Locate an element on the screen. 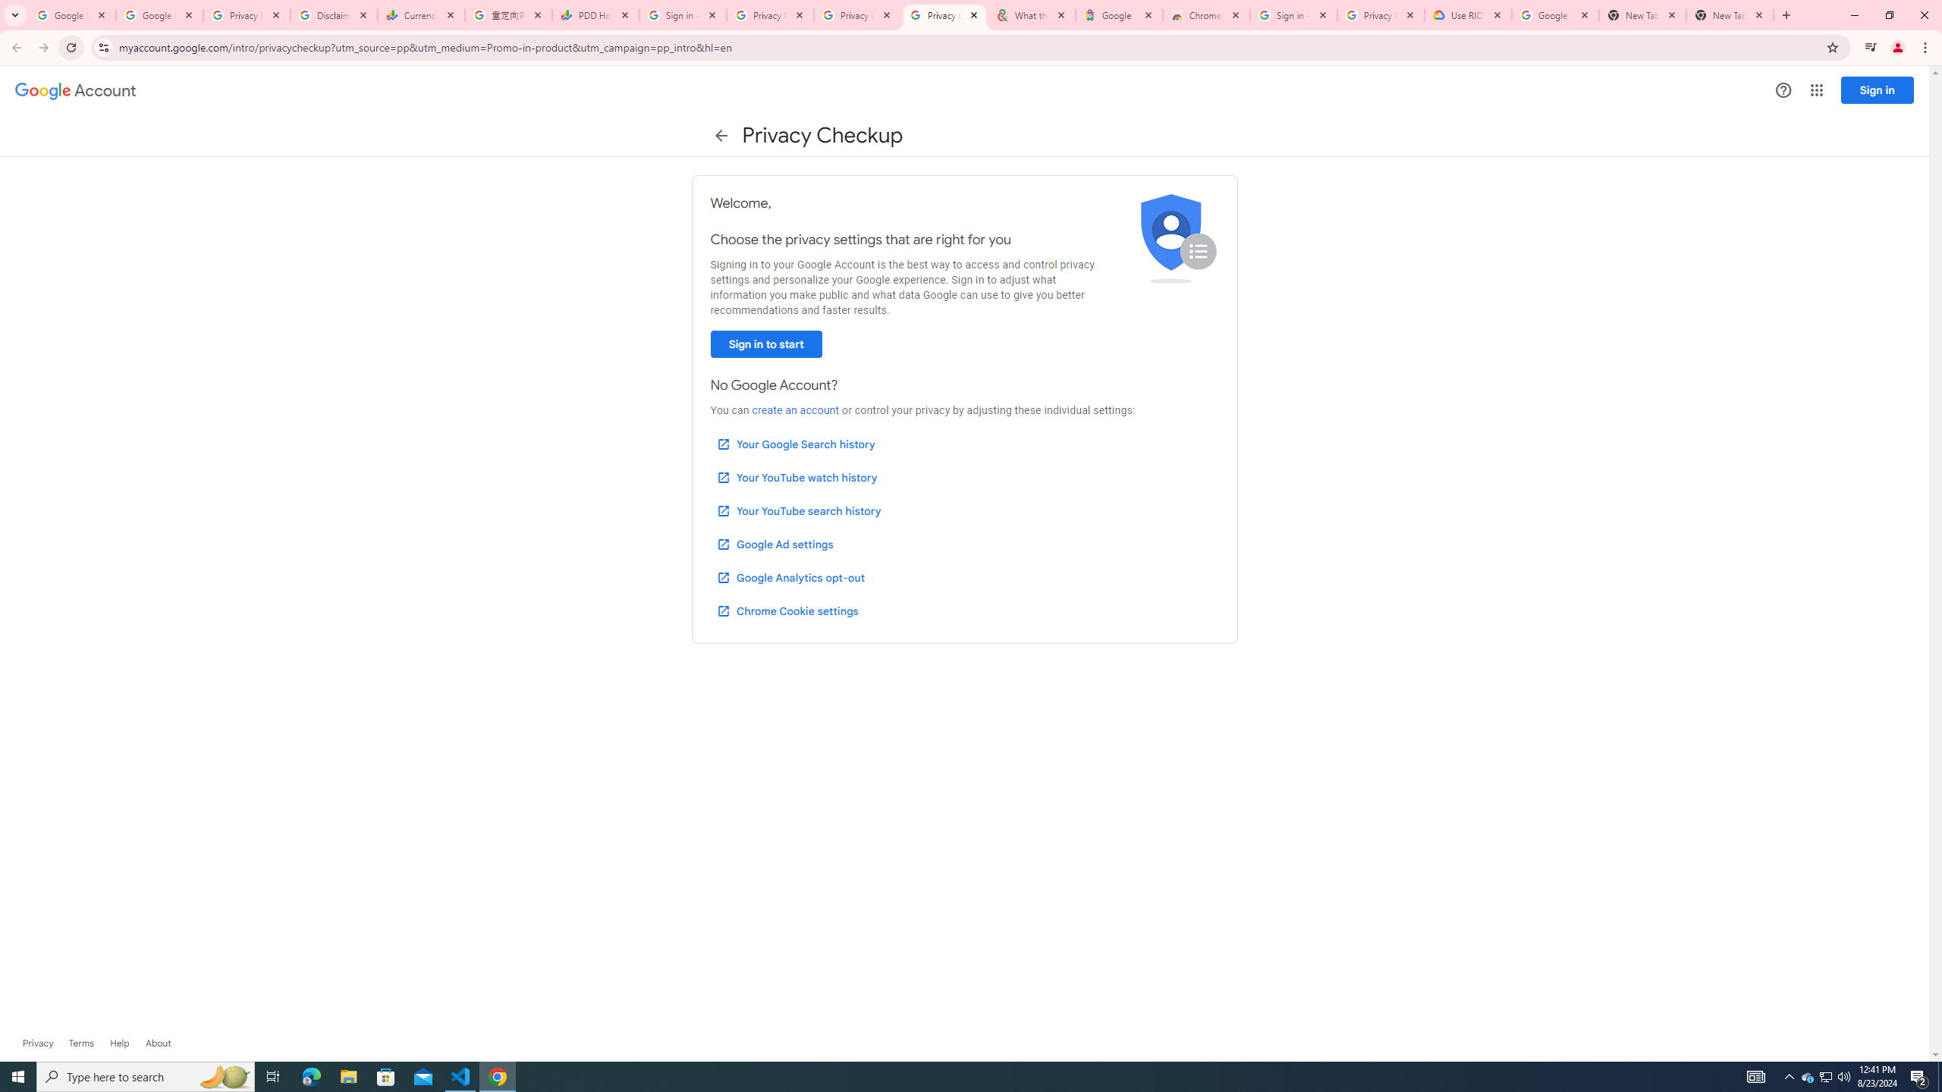 This screenshot has height=1092, width=1942. Learn more about Google Account is located at coordinates (158, 1043).